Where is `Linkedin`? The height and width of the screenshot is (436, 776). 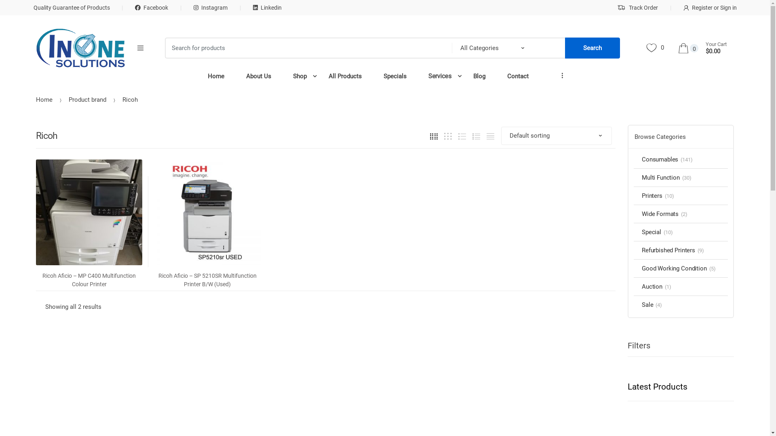
Linkedin is located at coordinates (255, 8).